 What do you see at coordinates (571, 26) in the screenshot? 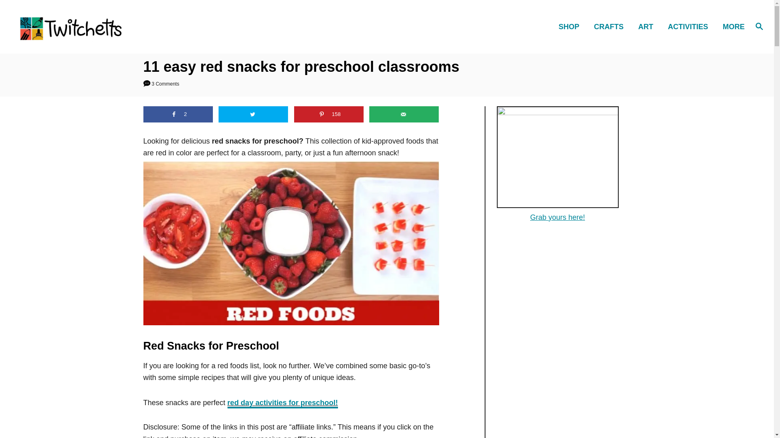
I see `SHOP` at bounding box center [571, 26].